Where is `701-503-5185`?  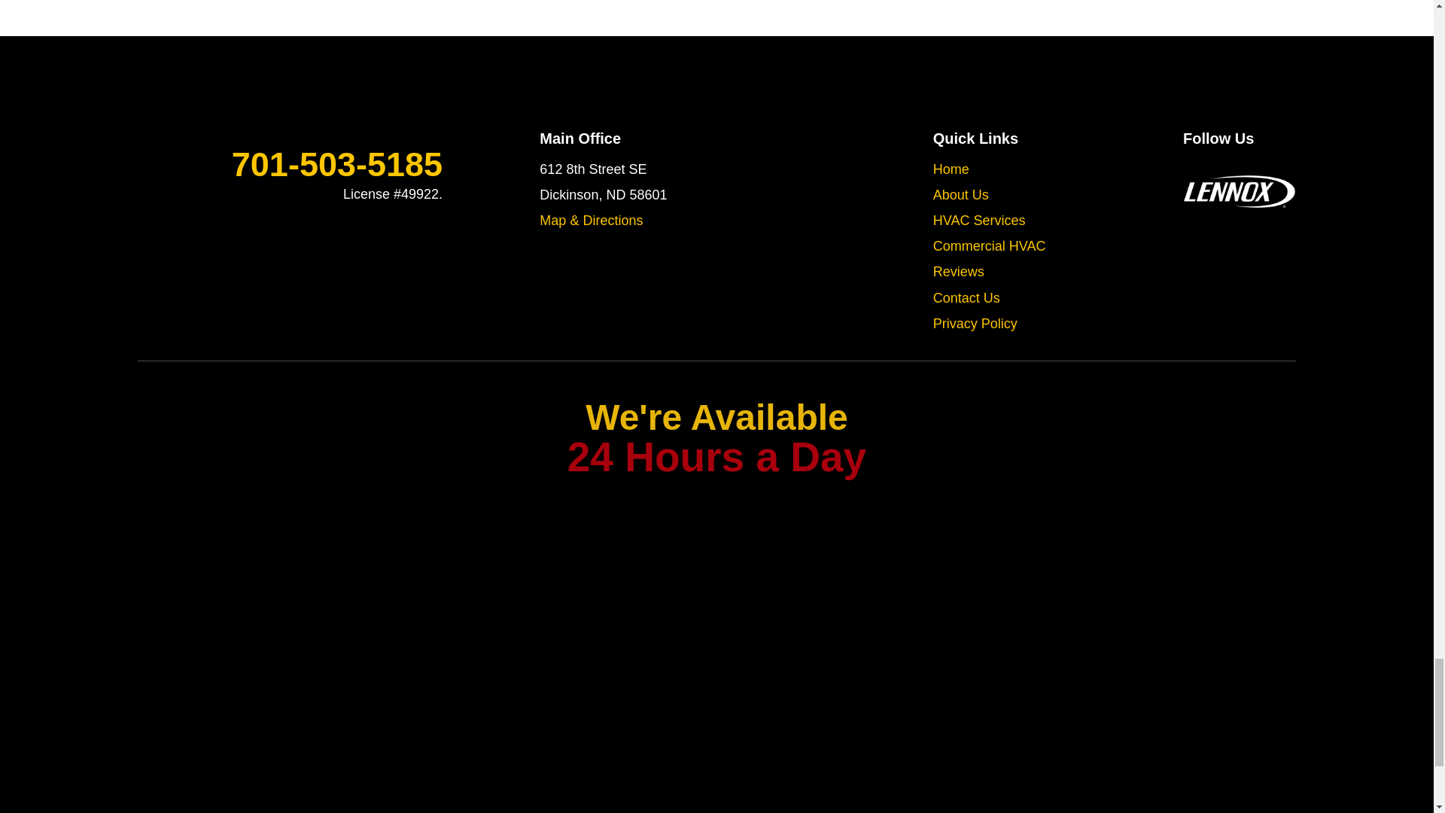
701-503-5185 is located at coordinates (289, 164).